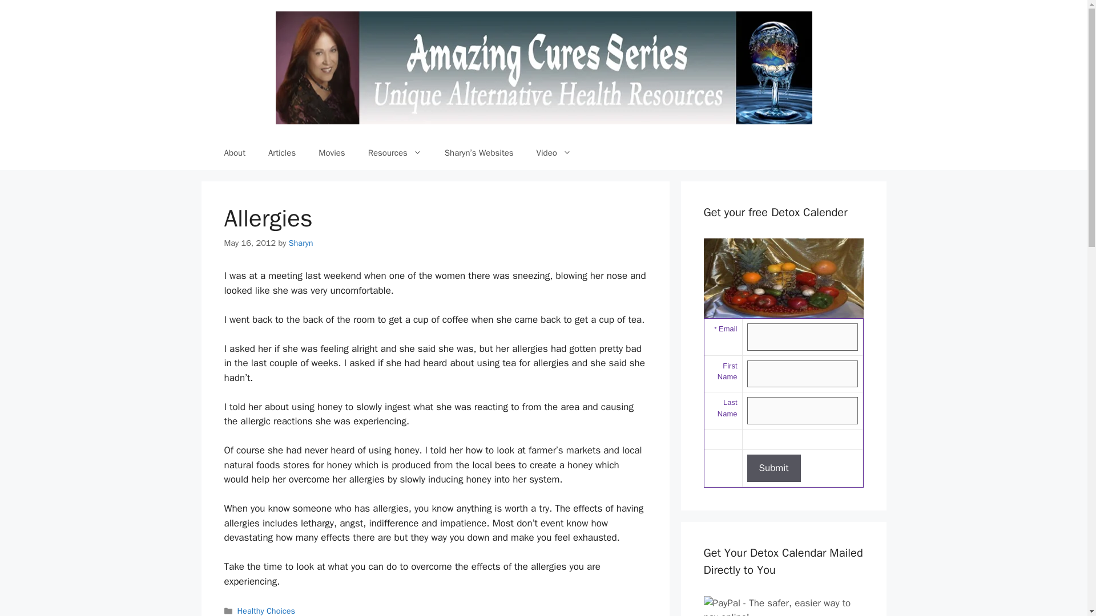 The height and width of the screenshot is (616, 1096). I want to click on View all posts by Sharyn, so click(301, 243).